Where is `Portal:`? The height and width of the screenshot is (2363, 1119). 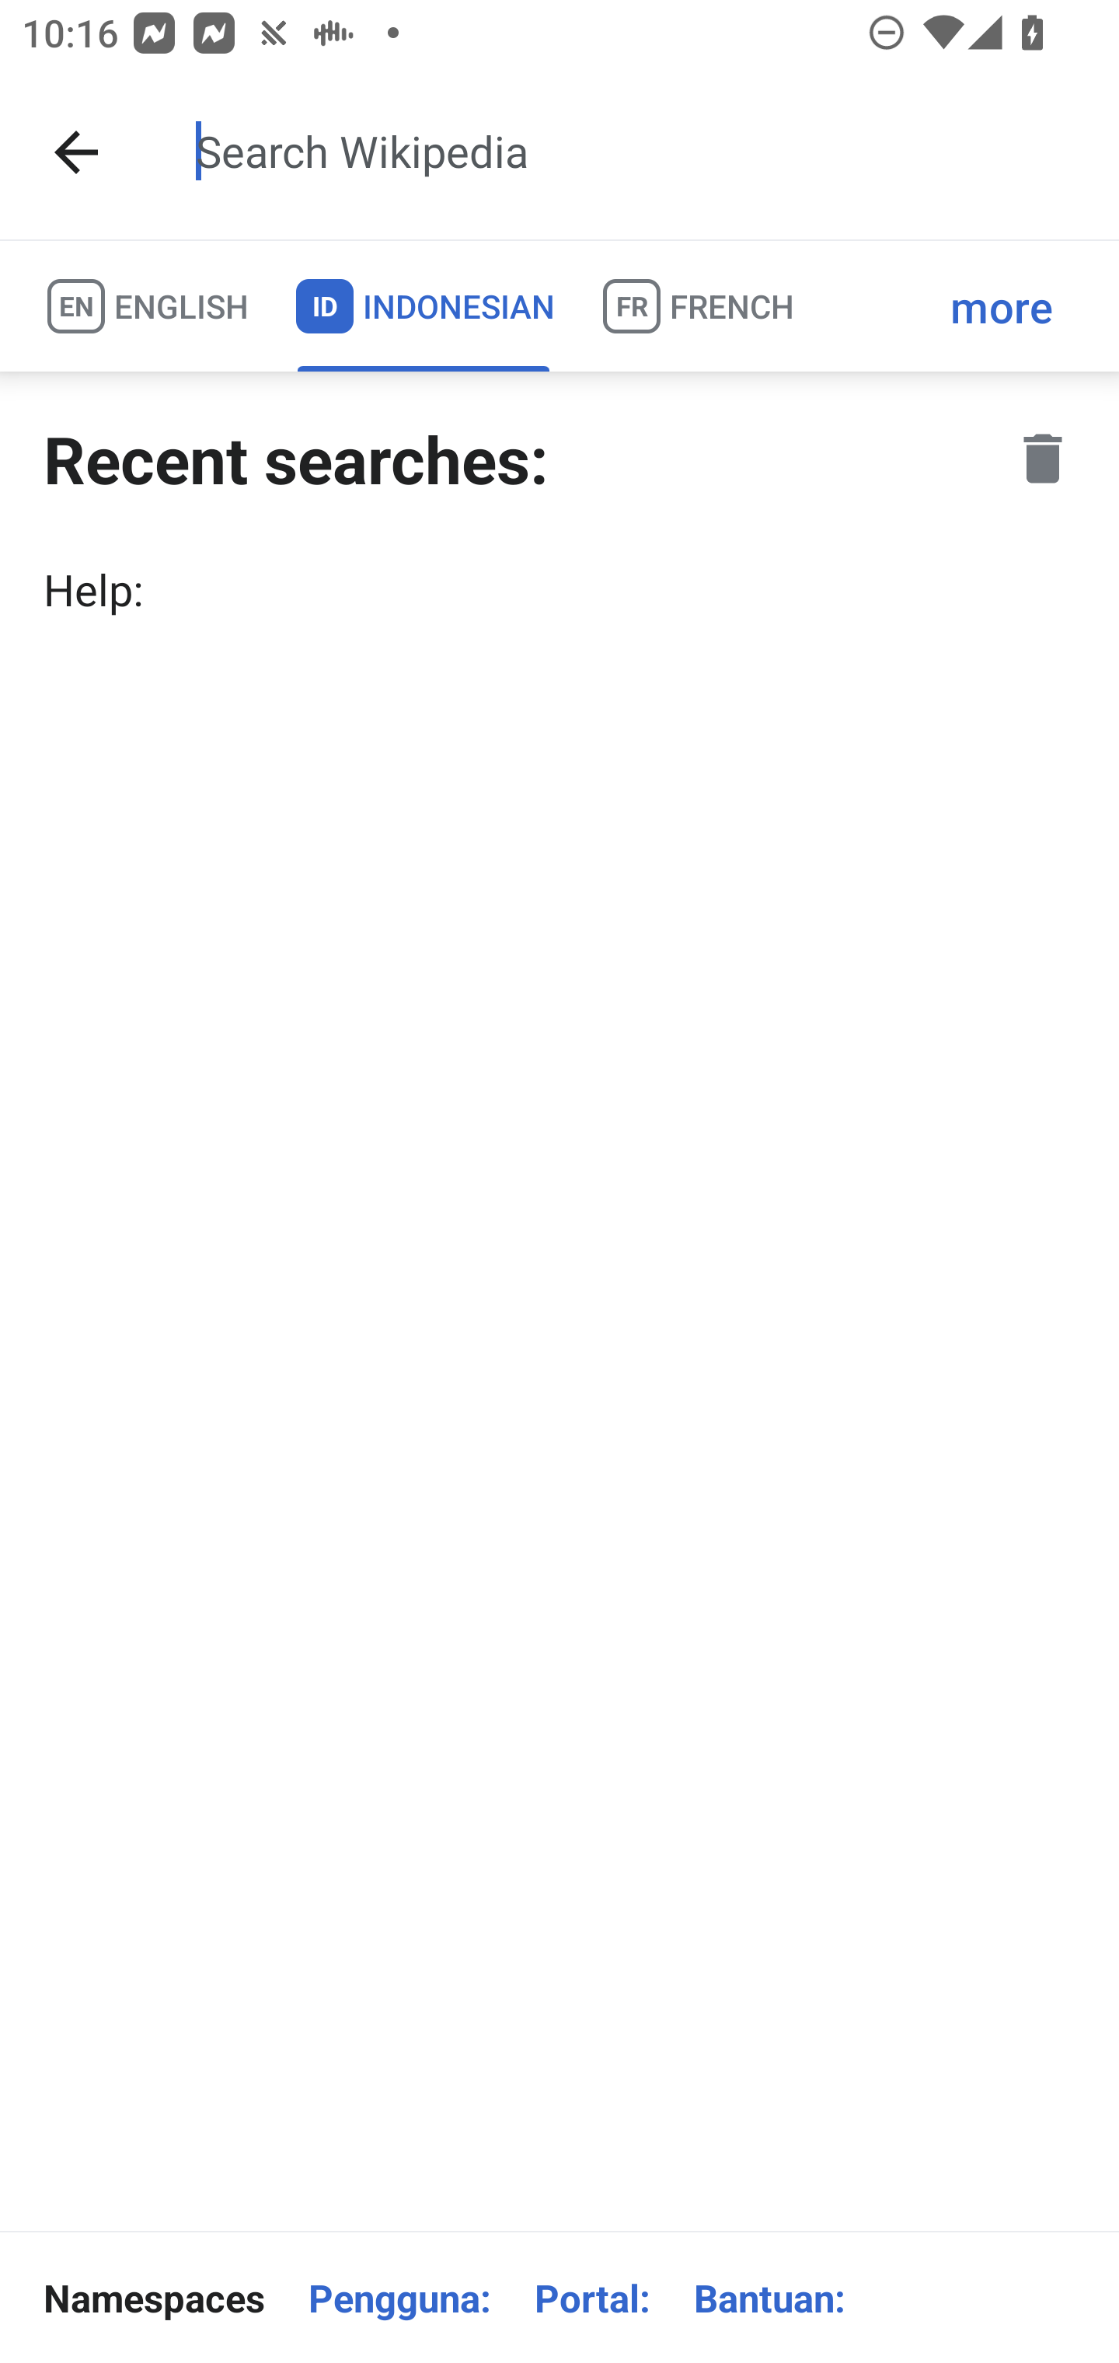
Portal: is located at coordinates (592, 2298).